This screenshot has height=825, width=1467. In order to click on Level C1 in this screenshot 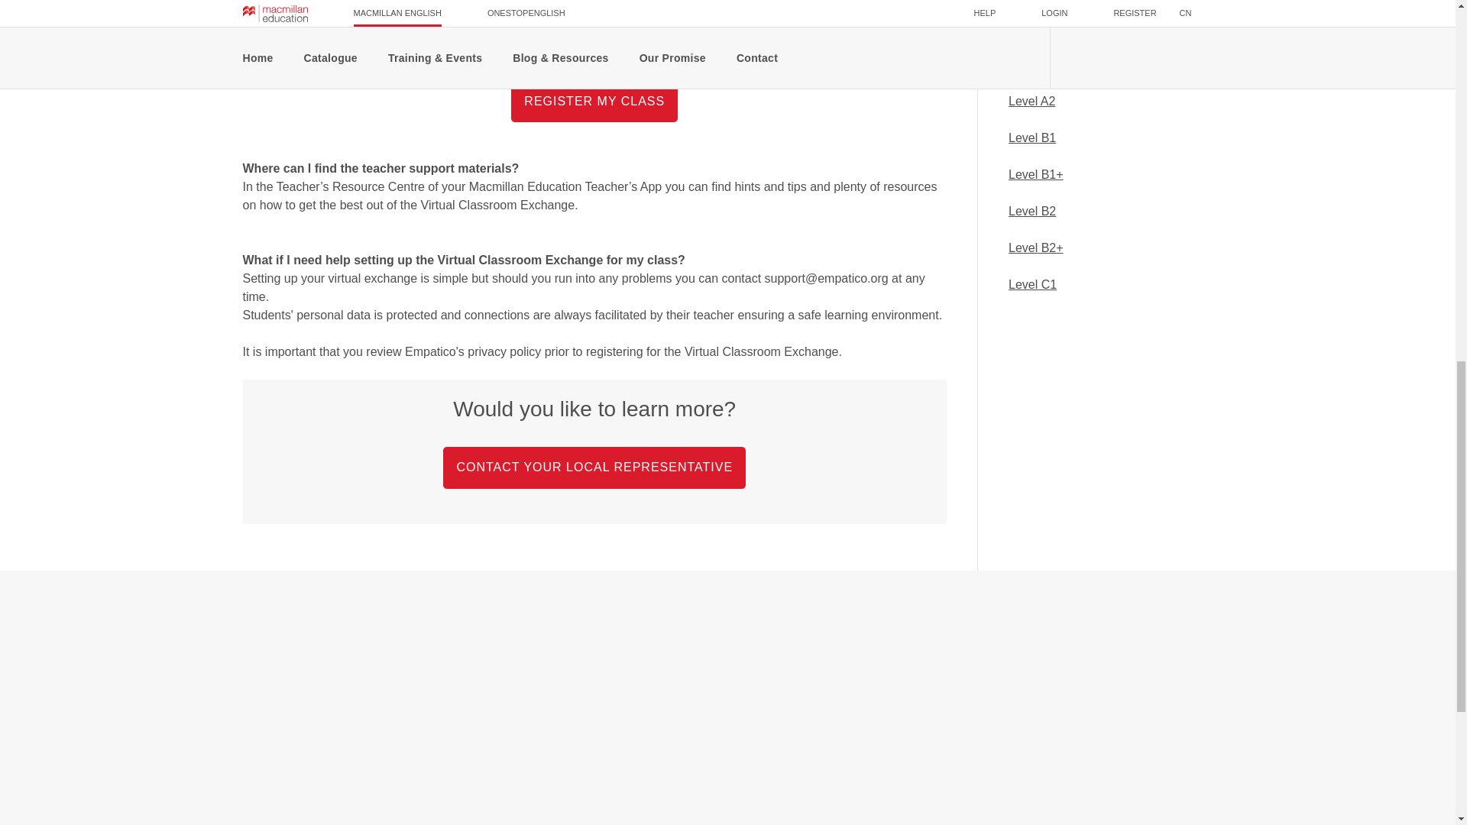, I will do `click(1032, 284)`.